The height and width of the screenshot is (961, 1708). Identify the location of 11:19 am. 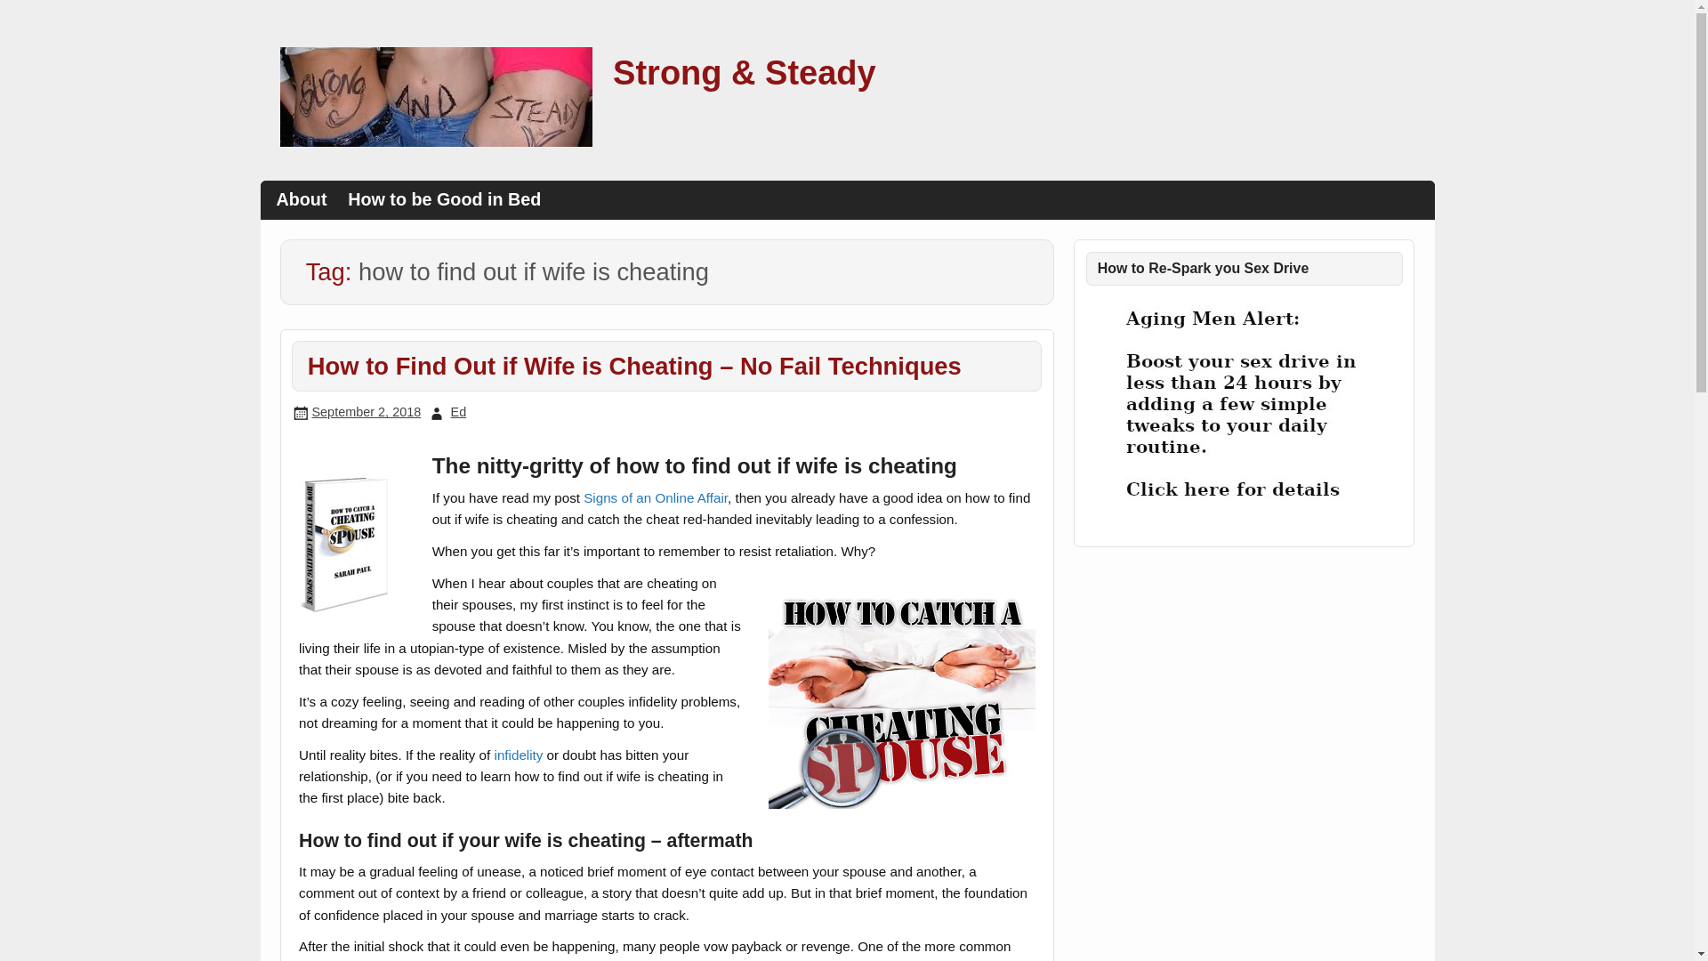
(365, 411).